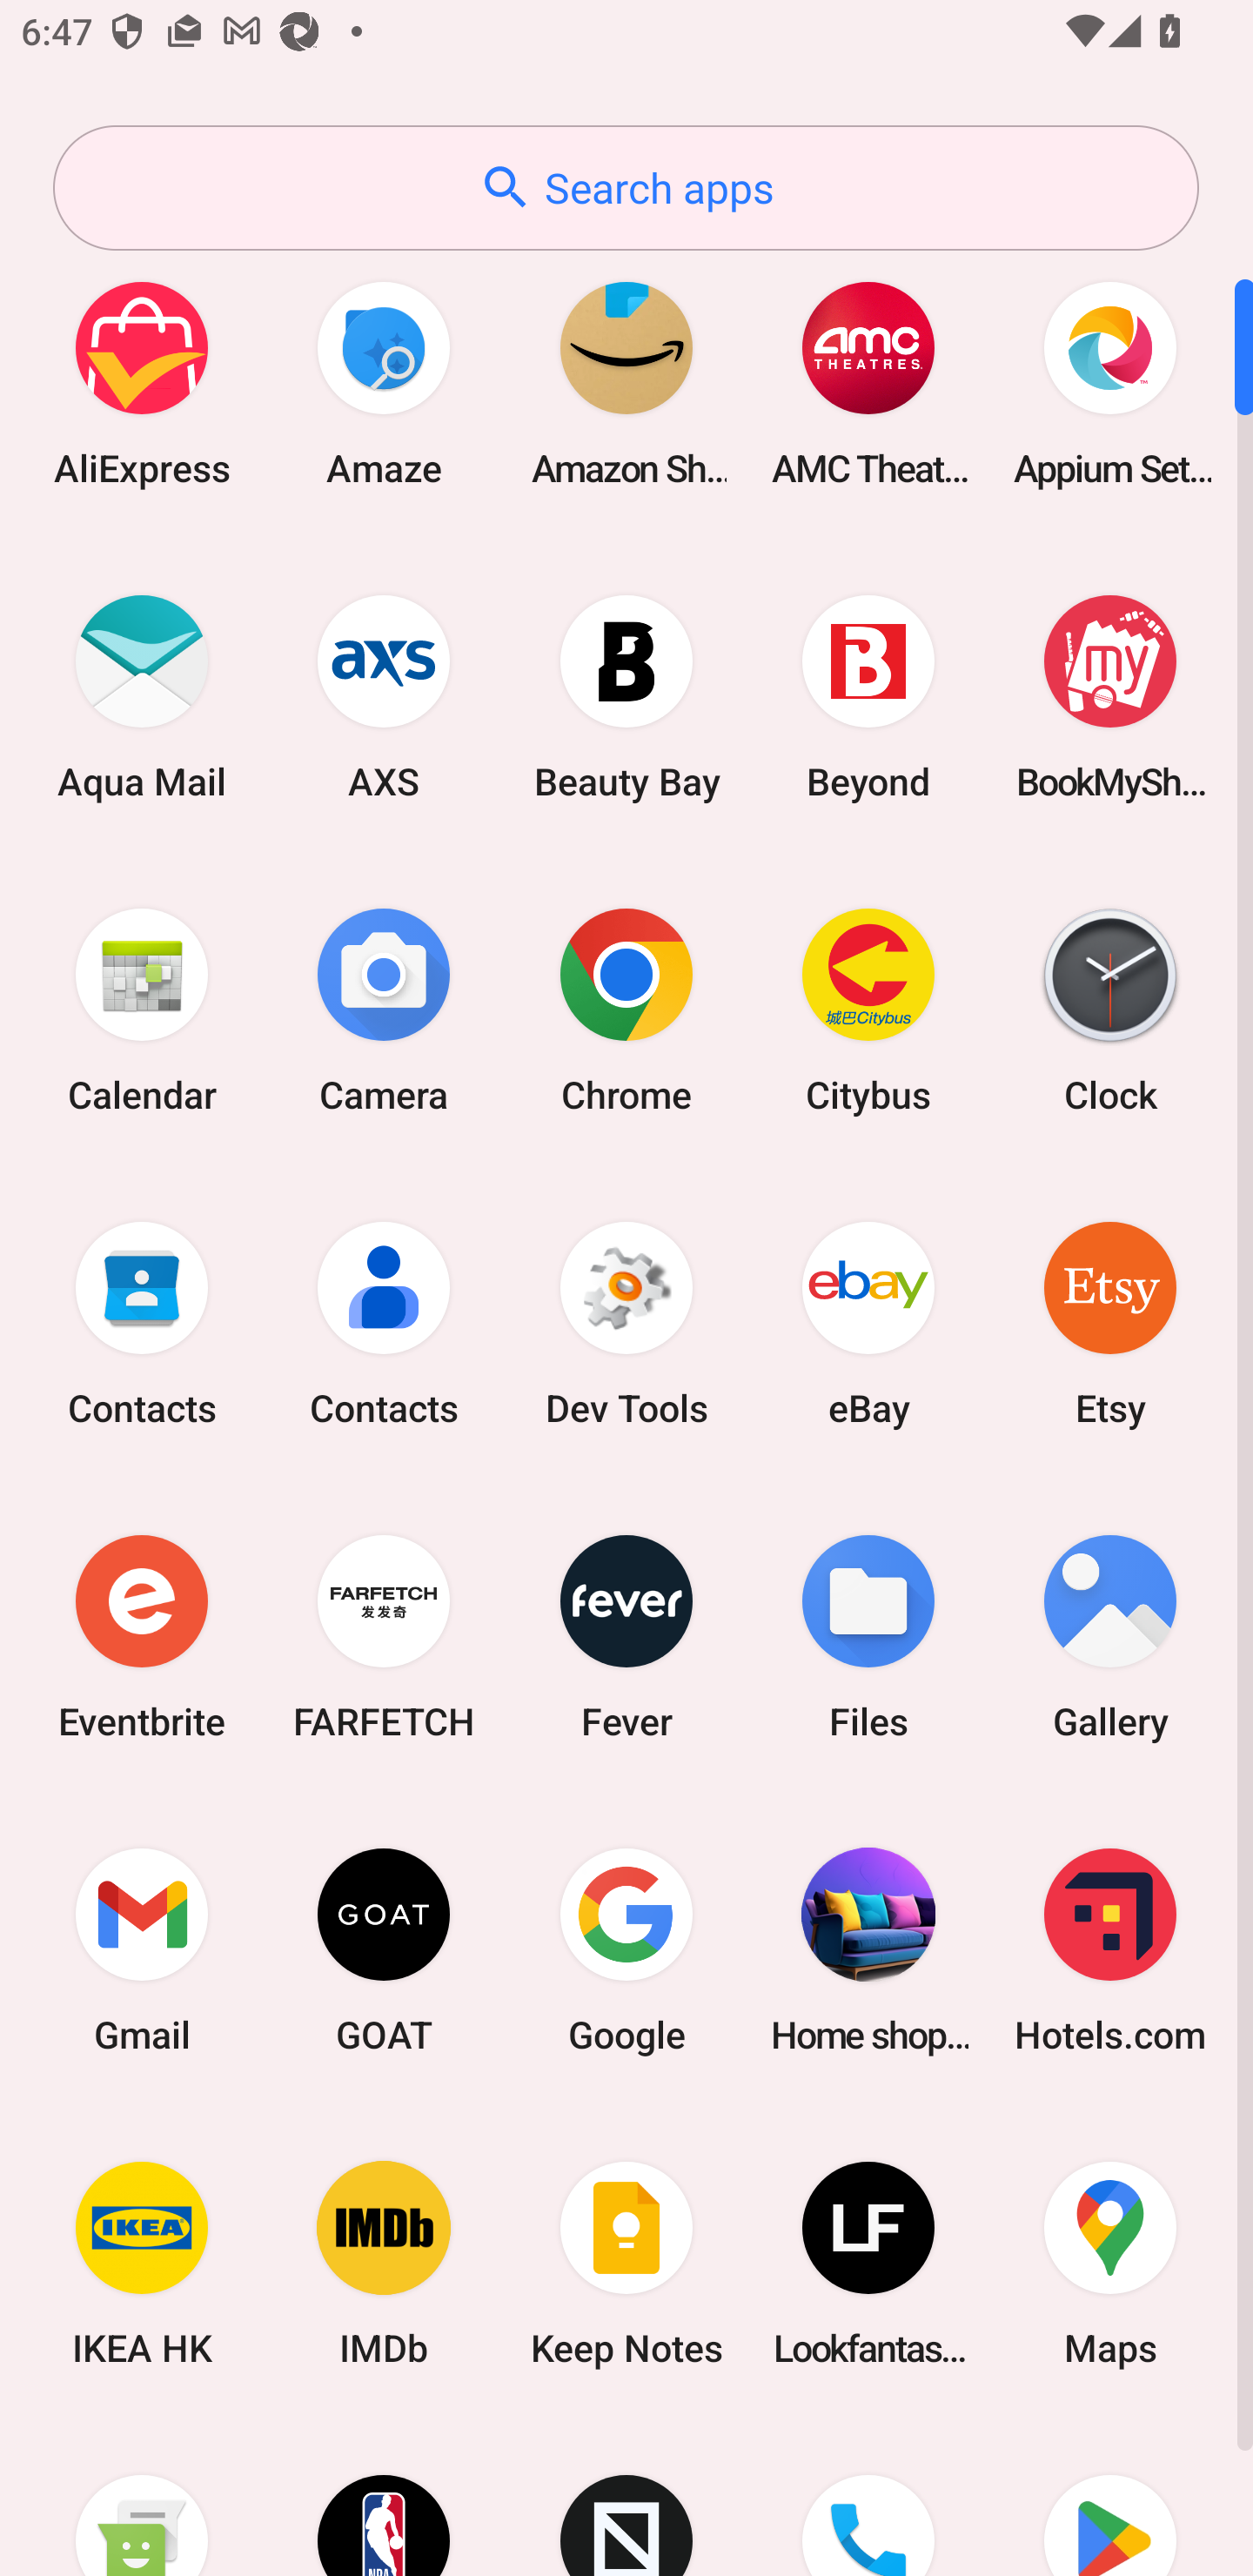 The width and height of the screenshot is (1253, 2576). Describe the element at coordinates (1110, 1636) in the screenshot. I see `Gallery` at that location.